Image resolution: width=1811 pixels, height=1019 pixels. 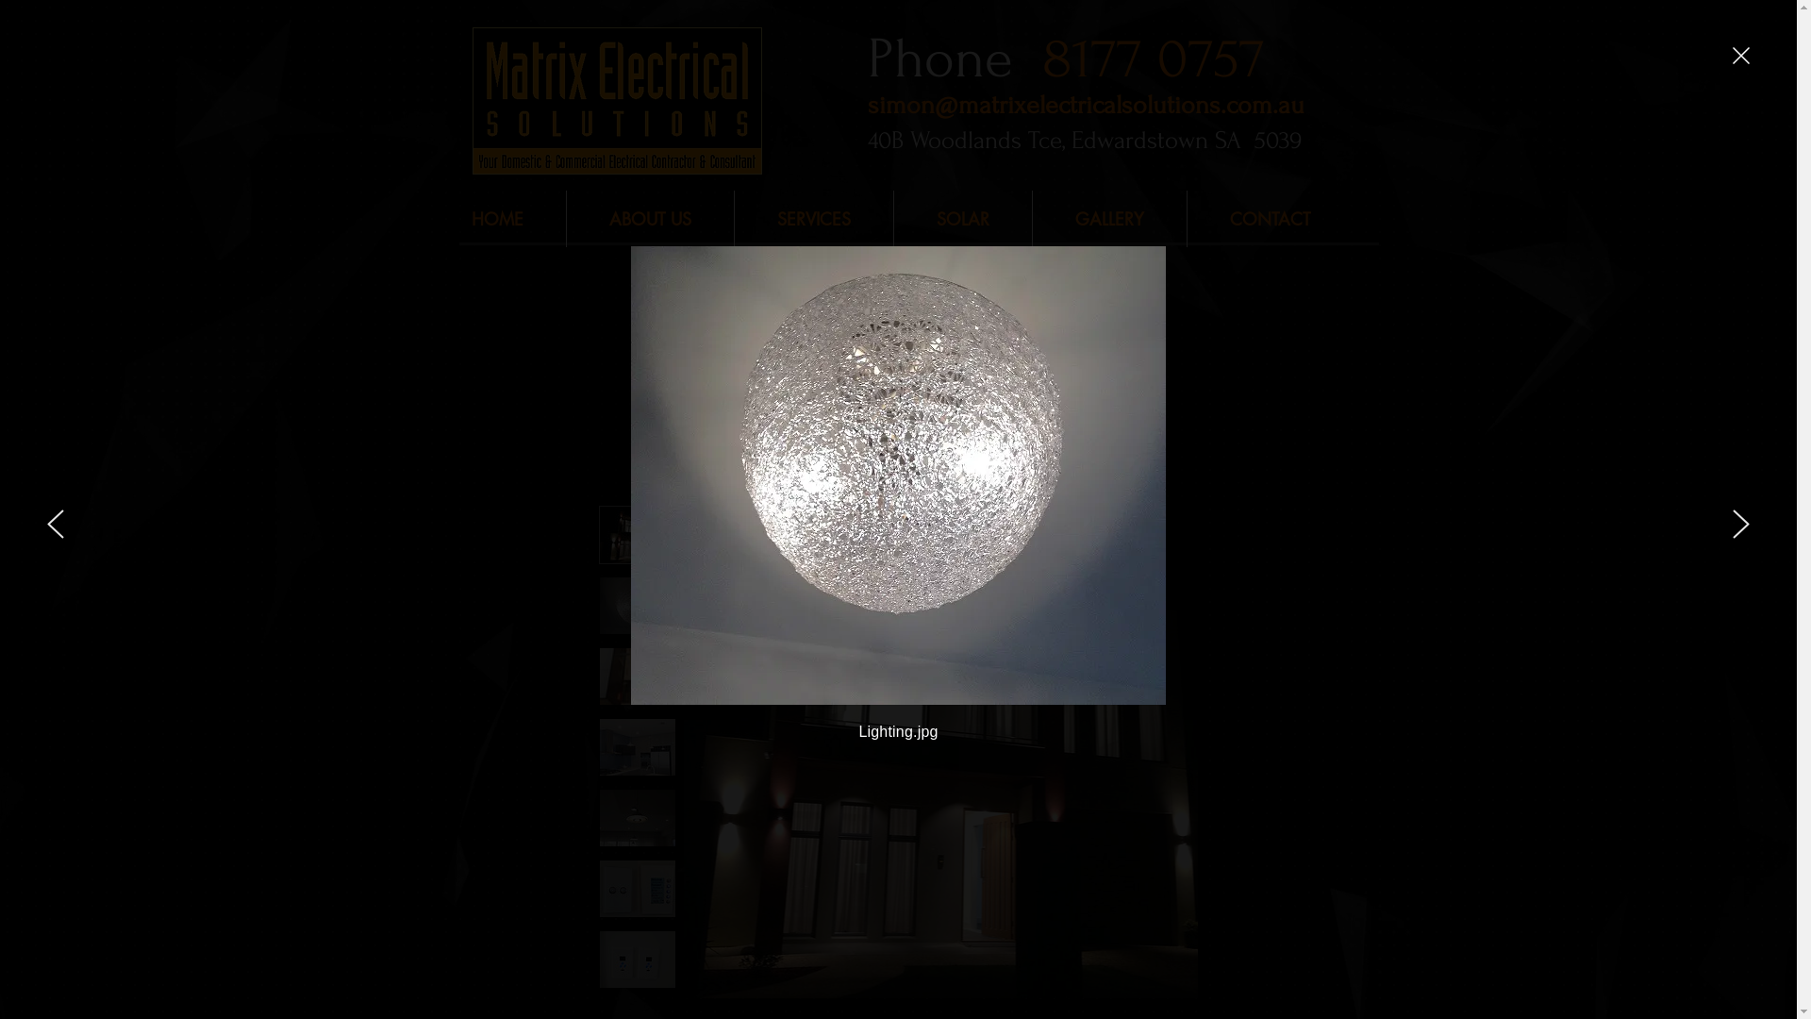 What do you see at coordinates (813, 219) in the screenshot?
I see `SERVICES` at bounding box center [813, 219].